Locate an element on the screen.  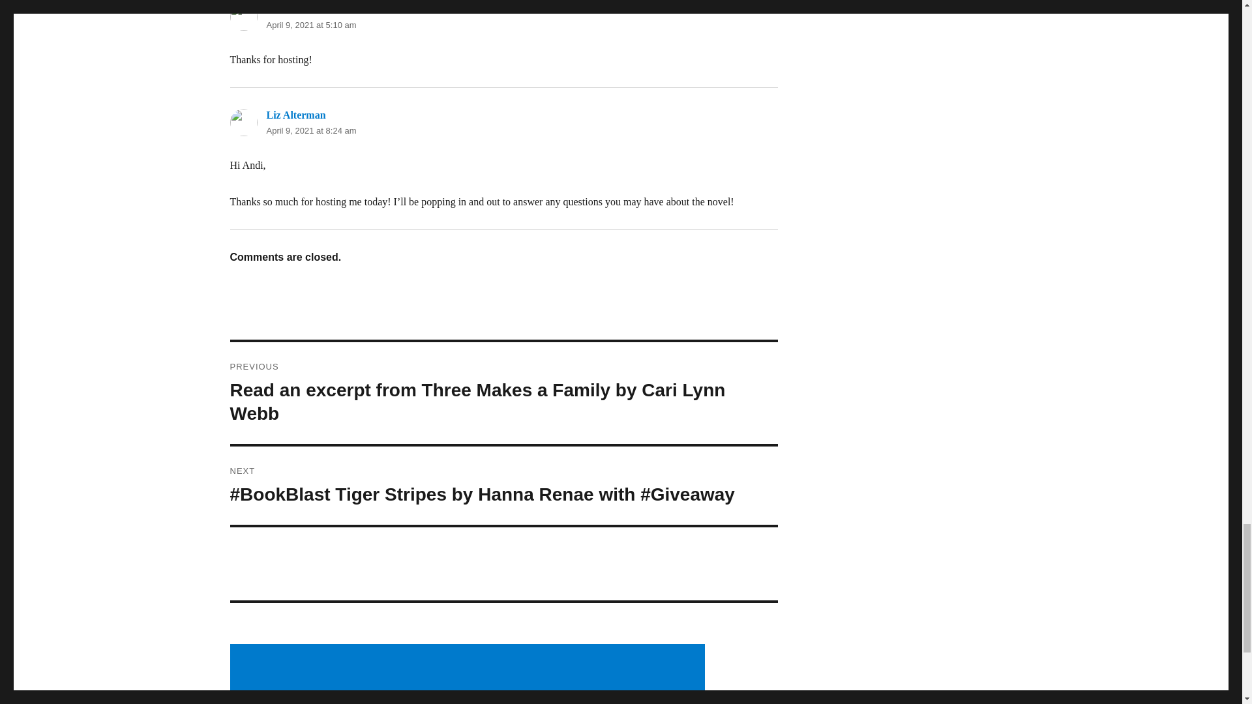
Liz Alterman is located at coordinates (295, 115).